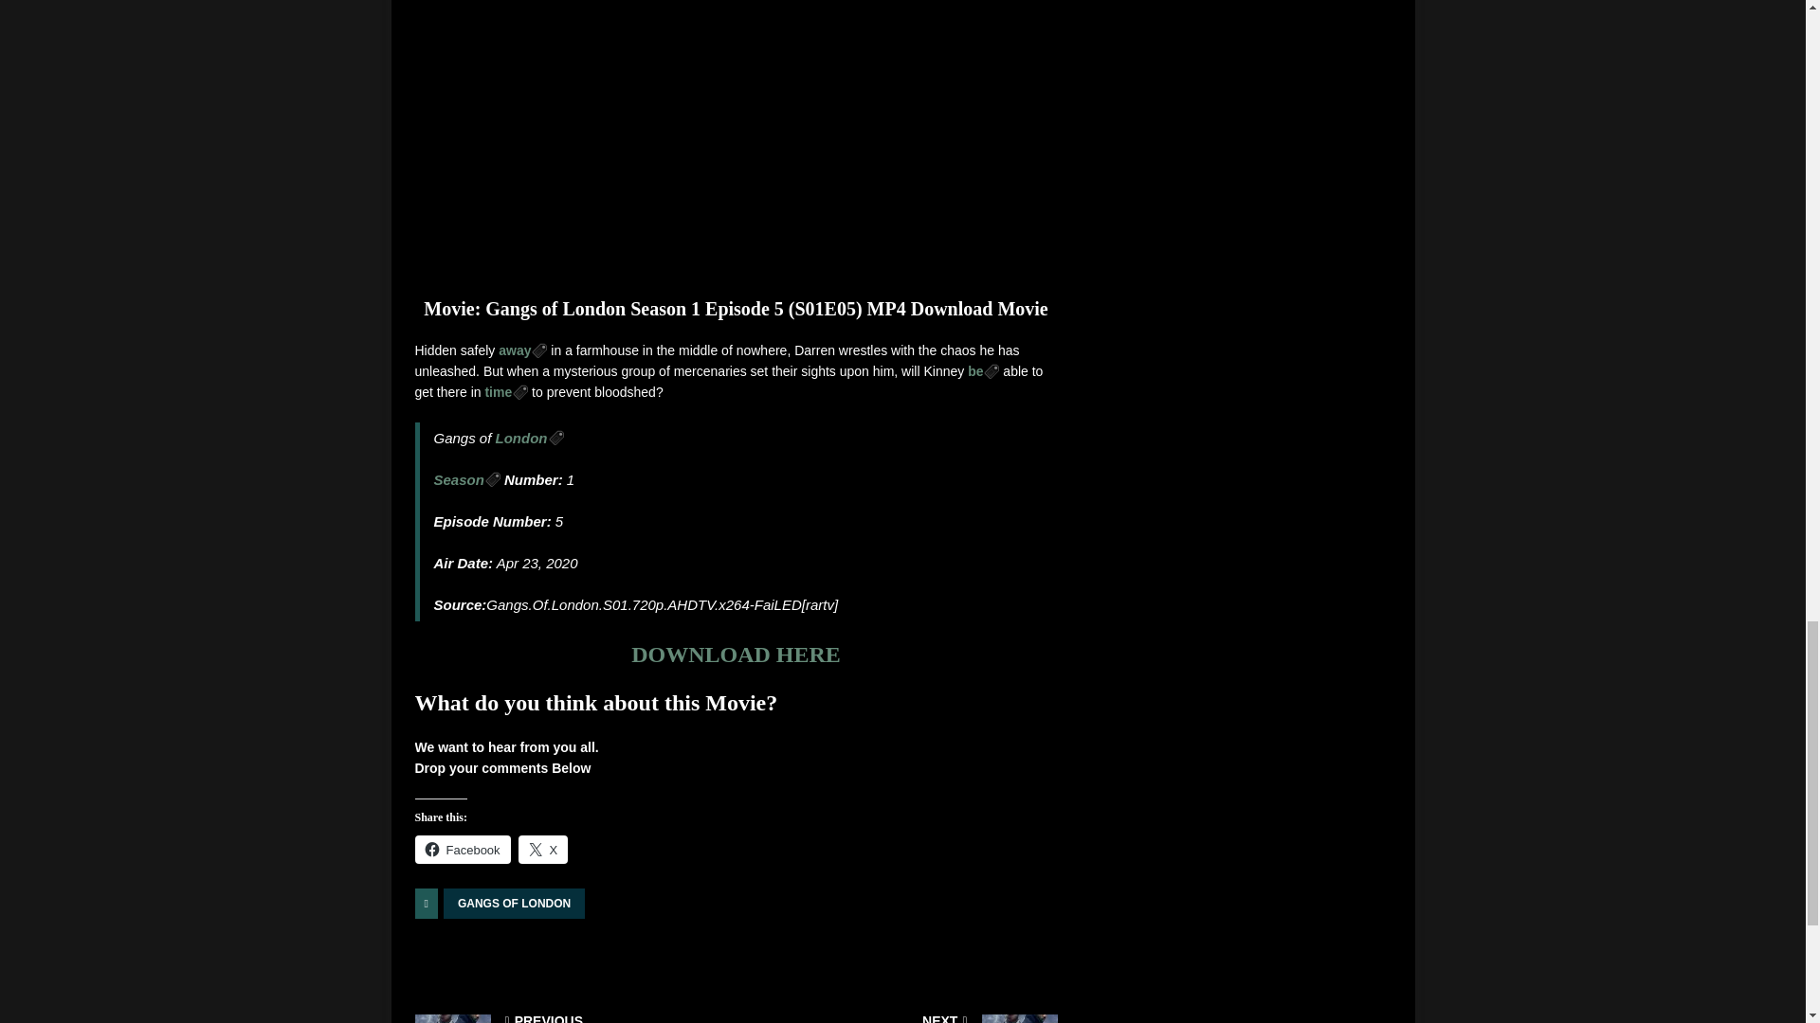 The width and height of the screenshot is (1820, 1023). Describe the element at coordinates (543, 849) in the screenshot. I see `Click to share on X` at that location.